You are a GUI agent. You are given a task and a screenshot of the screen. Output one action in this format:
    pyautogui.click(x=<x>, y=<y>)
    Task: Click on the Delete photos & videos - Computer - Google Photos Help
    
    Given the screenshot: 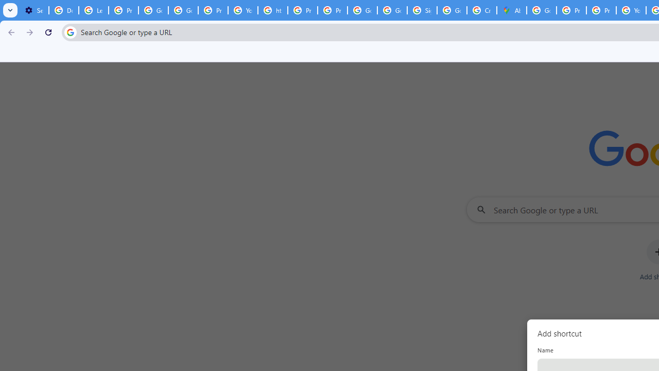 What is the action you would take?
    pyautogui.click(x=64, y=10)
    